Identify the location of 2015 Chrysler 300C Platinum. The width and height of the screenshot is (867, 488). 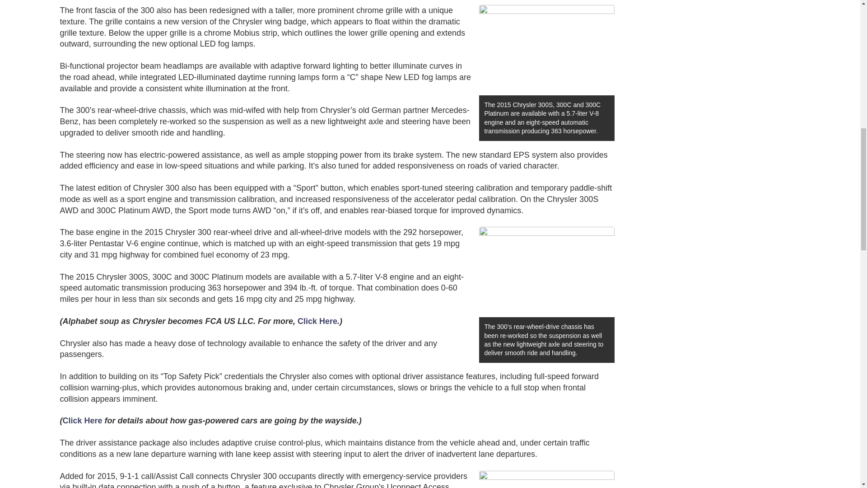
(546, 50).